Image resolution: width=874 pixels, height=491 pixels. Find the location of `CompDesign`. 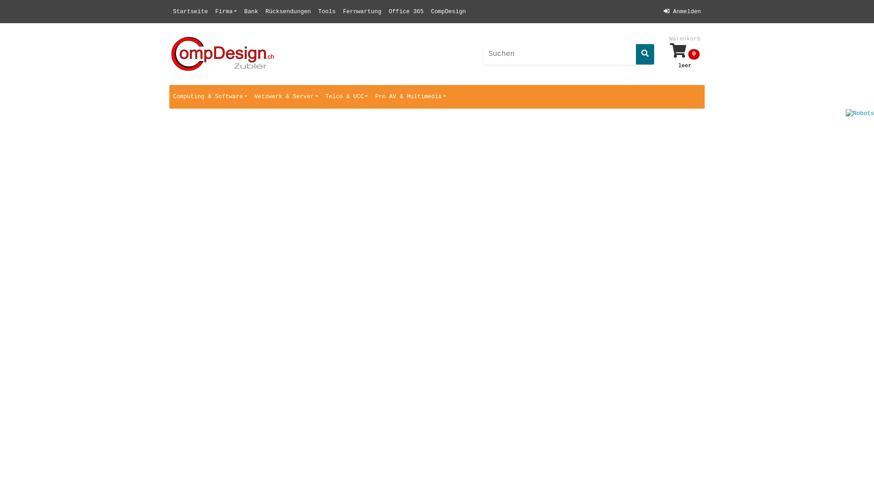

CompDesign is located at coordinates (449, 12).